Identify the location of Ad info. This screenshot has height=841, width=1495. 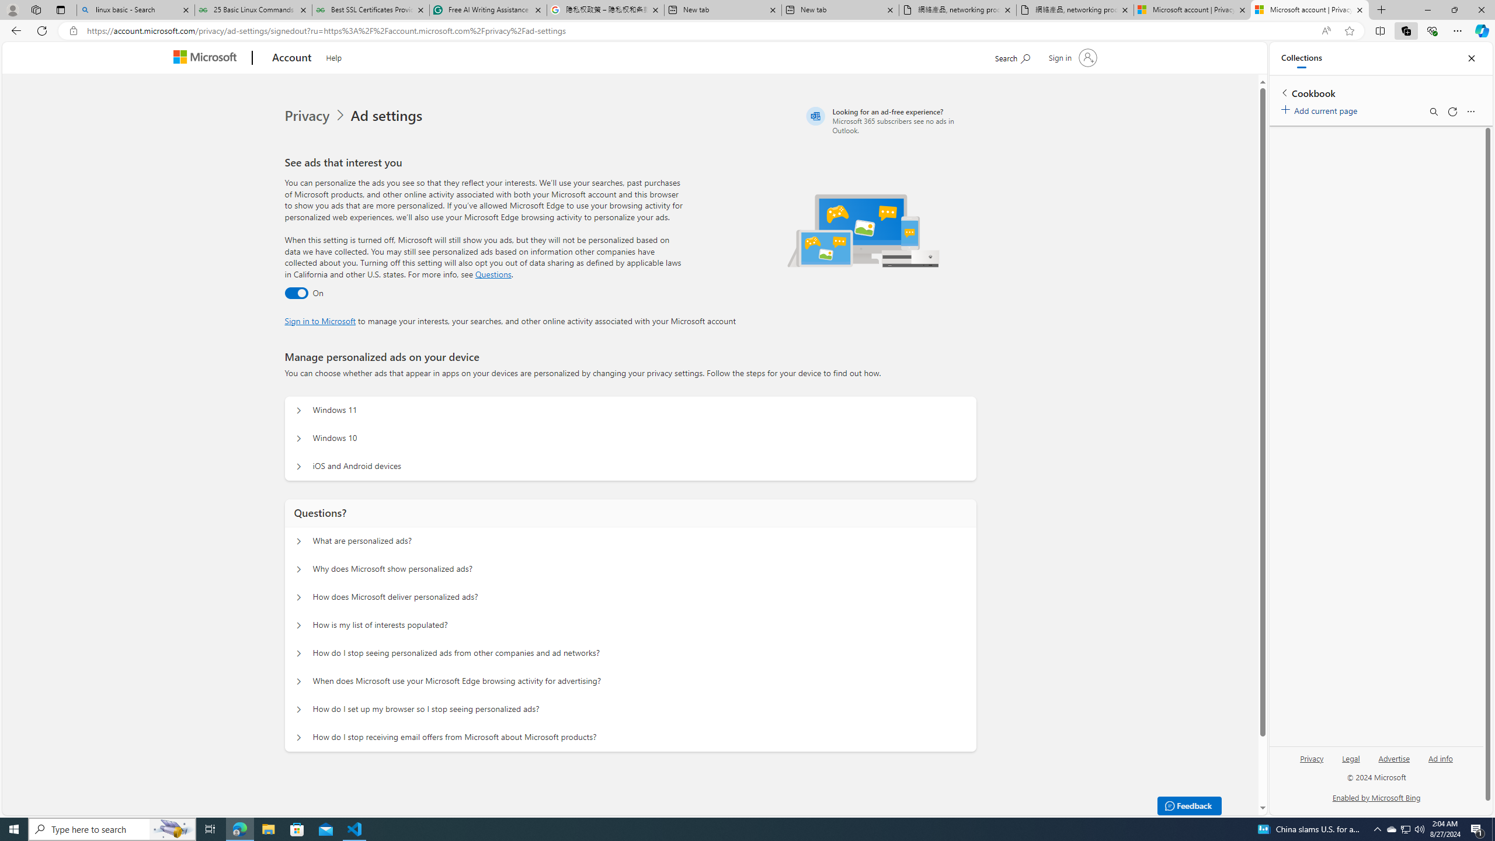
(1440, 758).